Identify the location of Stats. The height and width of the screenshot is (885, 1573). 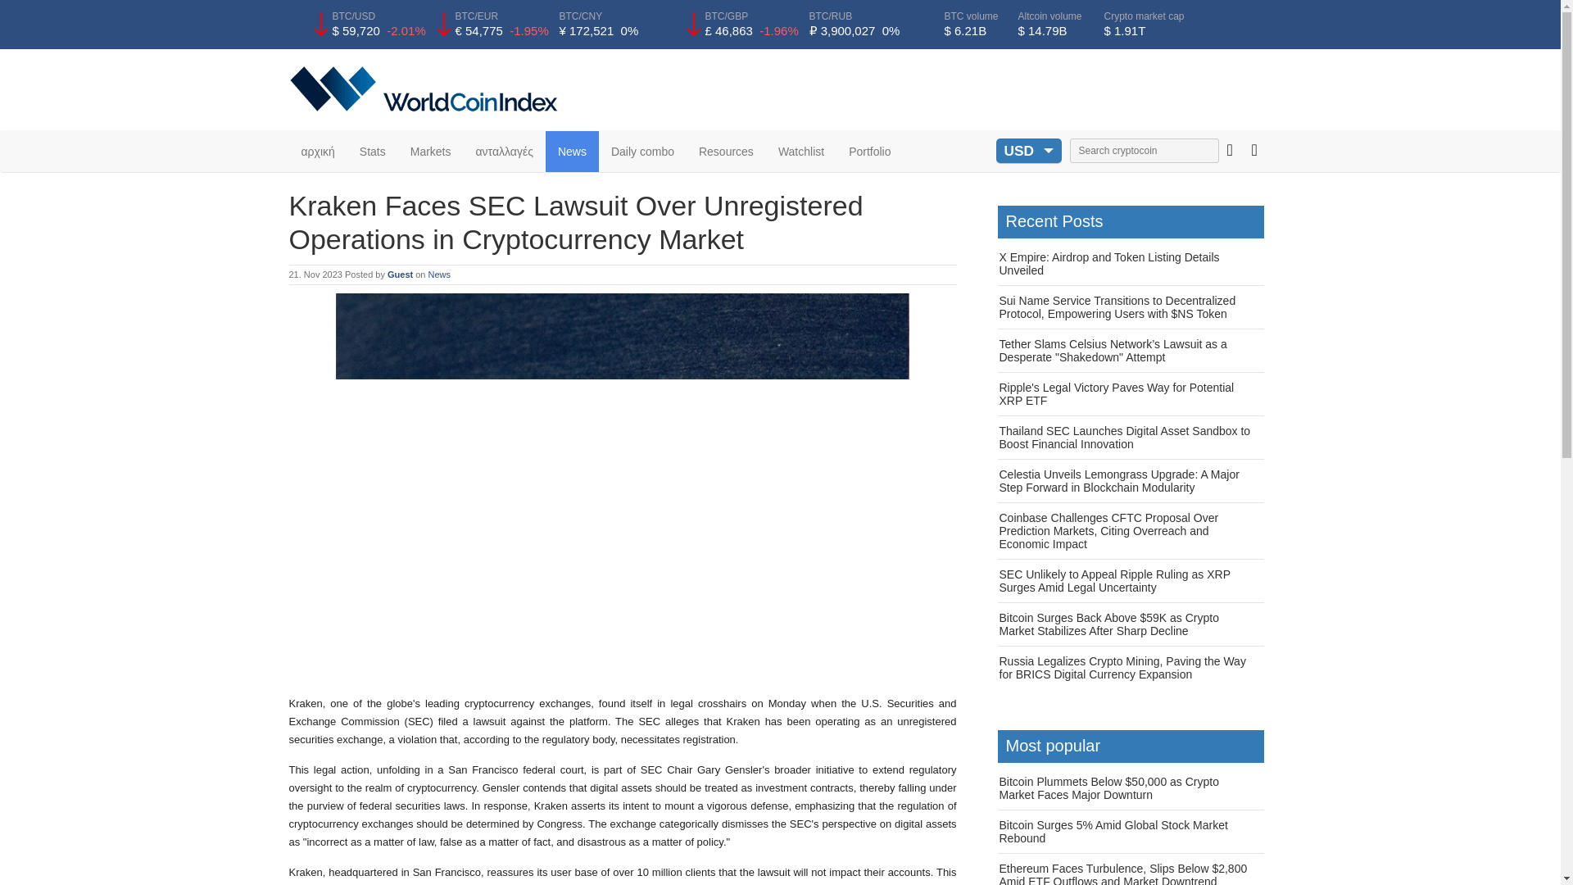
(372, 151).